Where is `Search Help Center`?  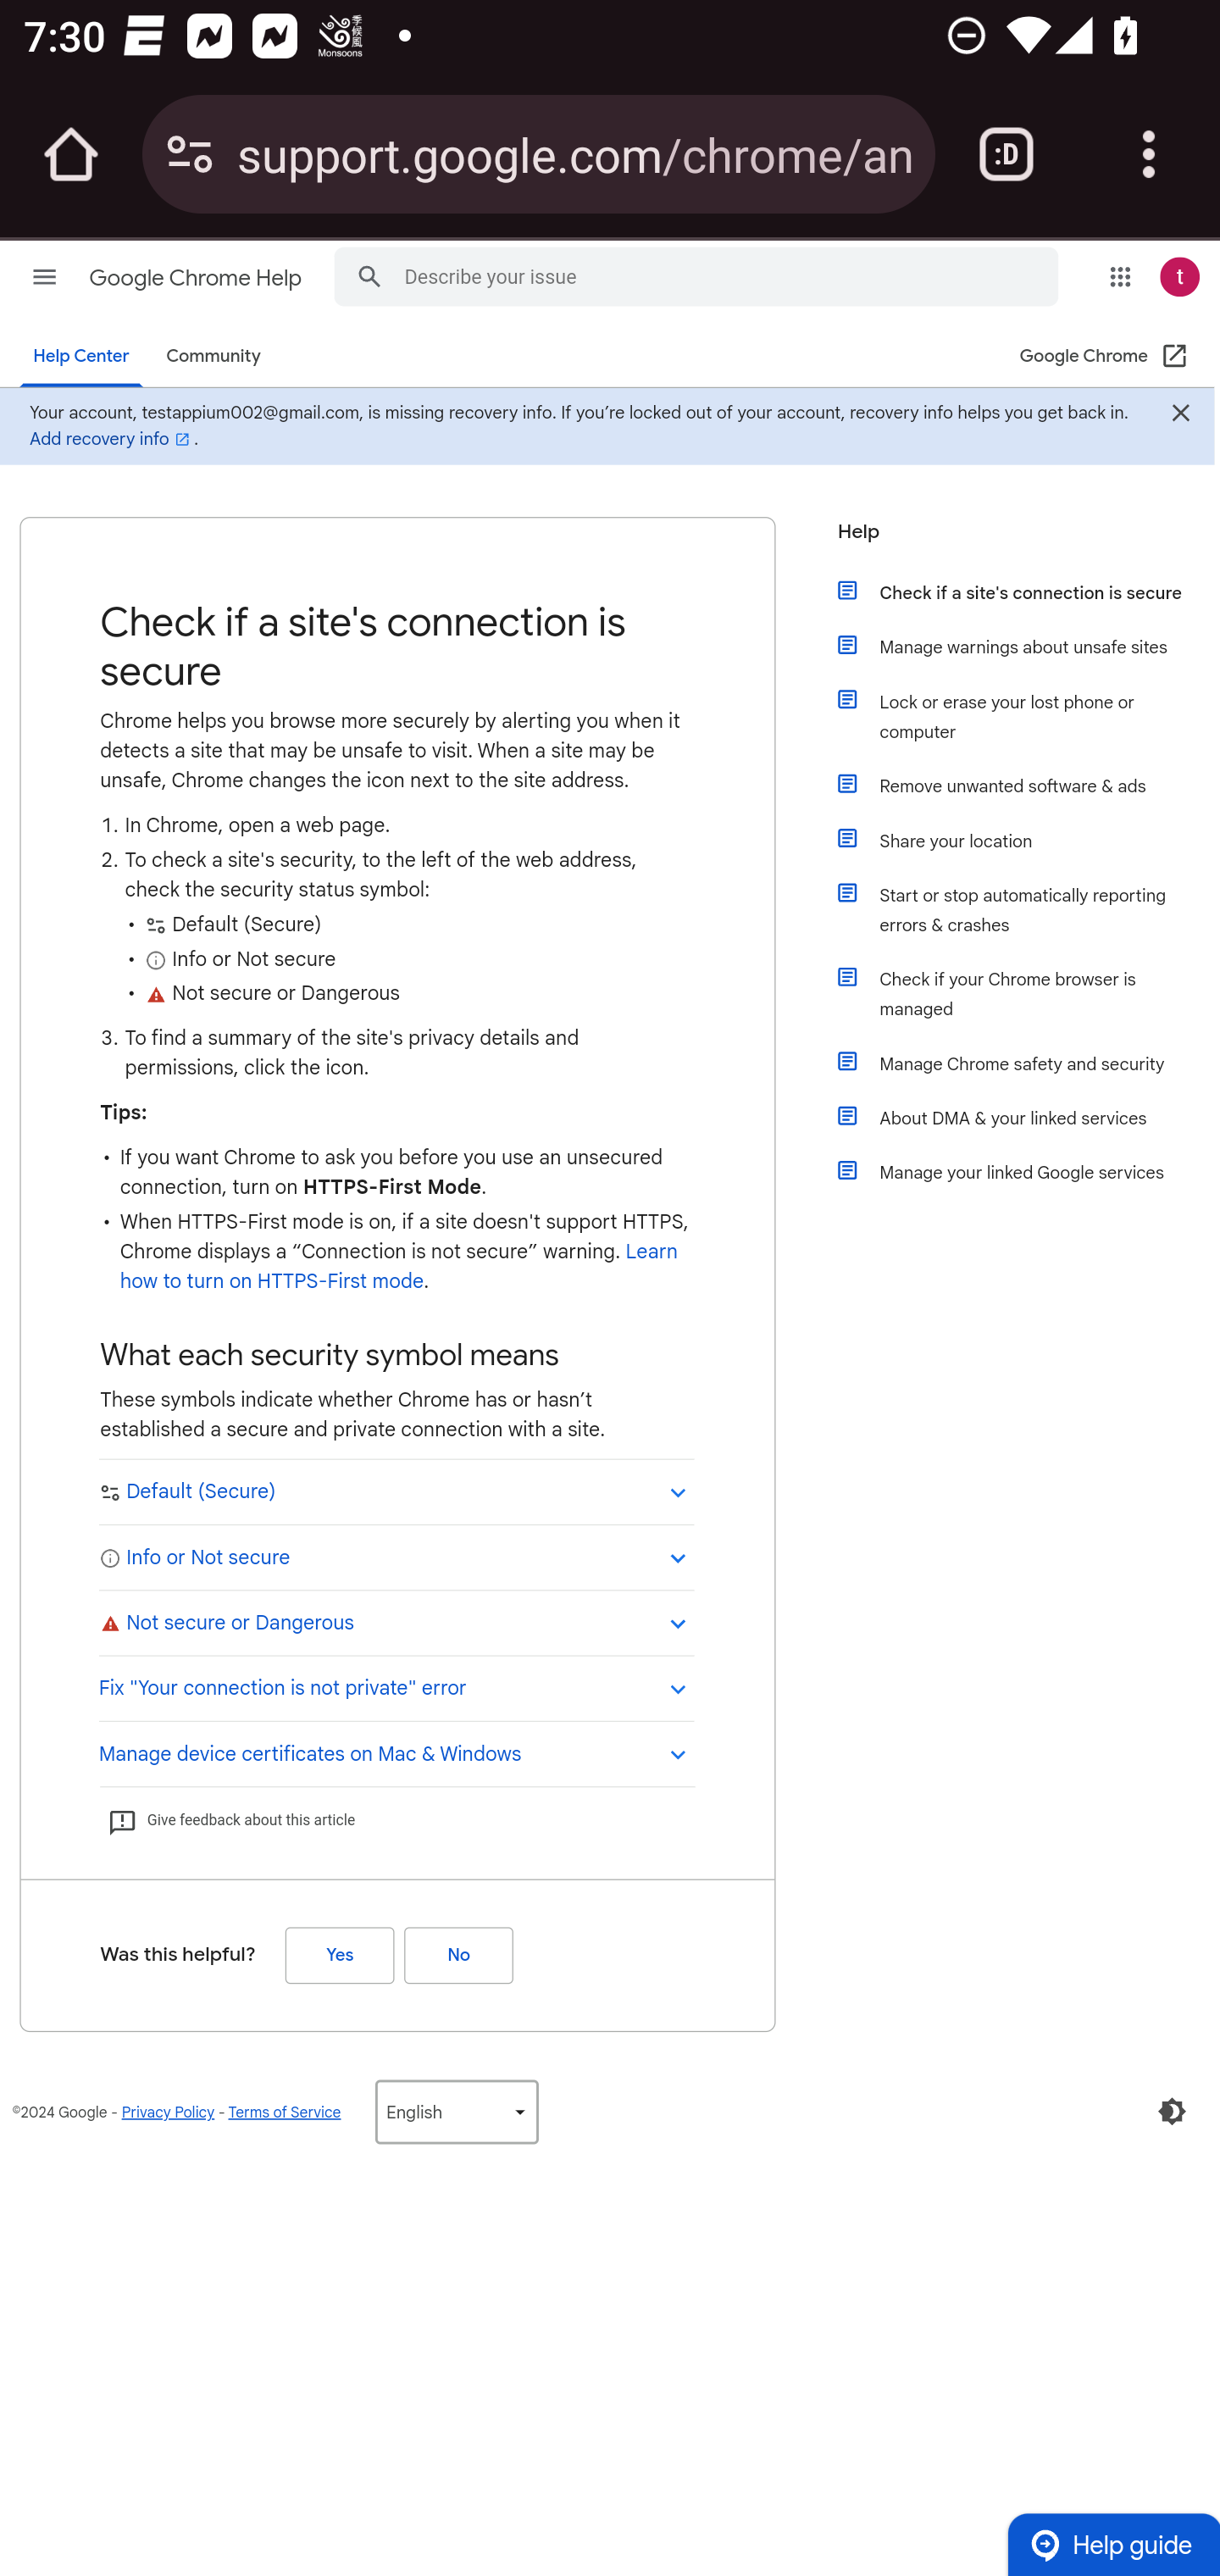
Search Help Center is located at coordinates (369, 275).